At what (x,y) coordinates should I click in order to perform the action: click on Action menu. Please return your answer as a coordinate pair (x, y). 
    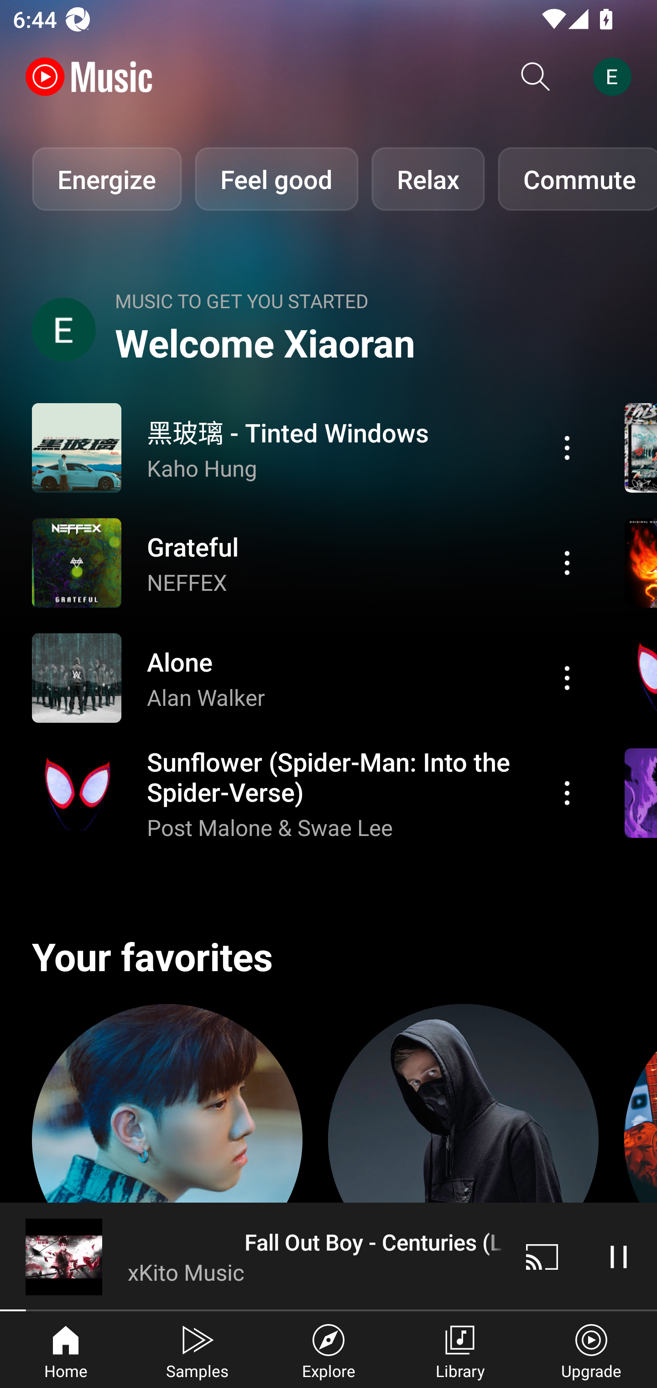
    Looking at the image, I should click on (567, 678).